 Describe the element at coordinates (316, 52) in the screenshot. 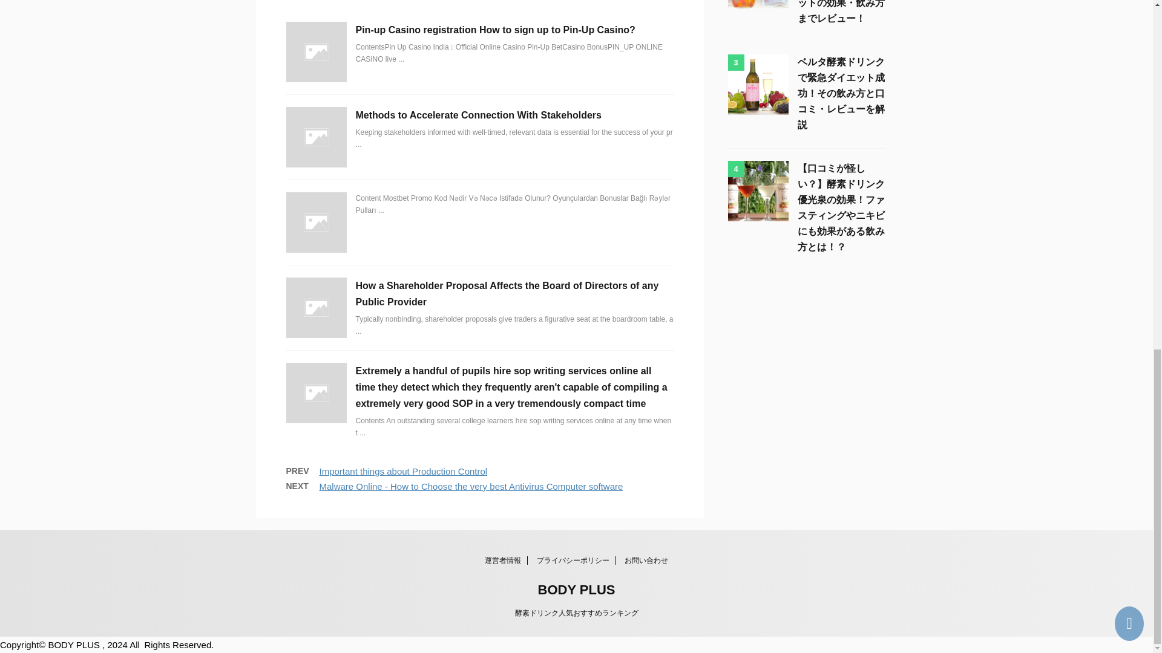

I see `no image` at that location.